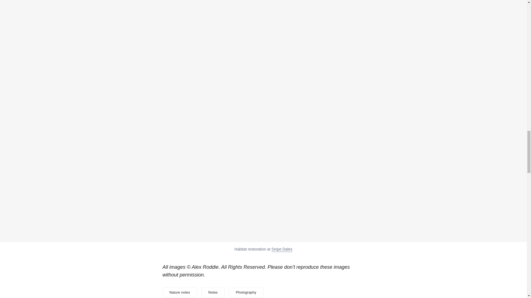 The height and width of the screenshot is (298, 531). What do you see at coordinates (213, 292) in the screenshot?
I see `Notes` at bounding box center [213, 292].